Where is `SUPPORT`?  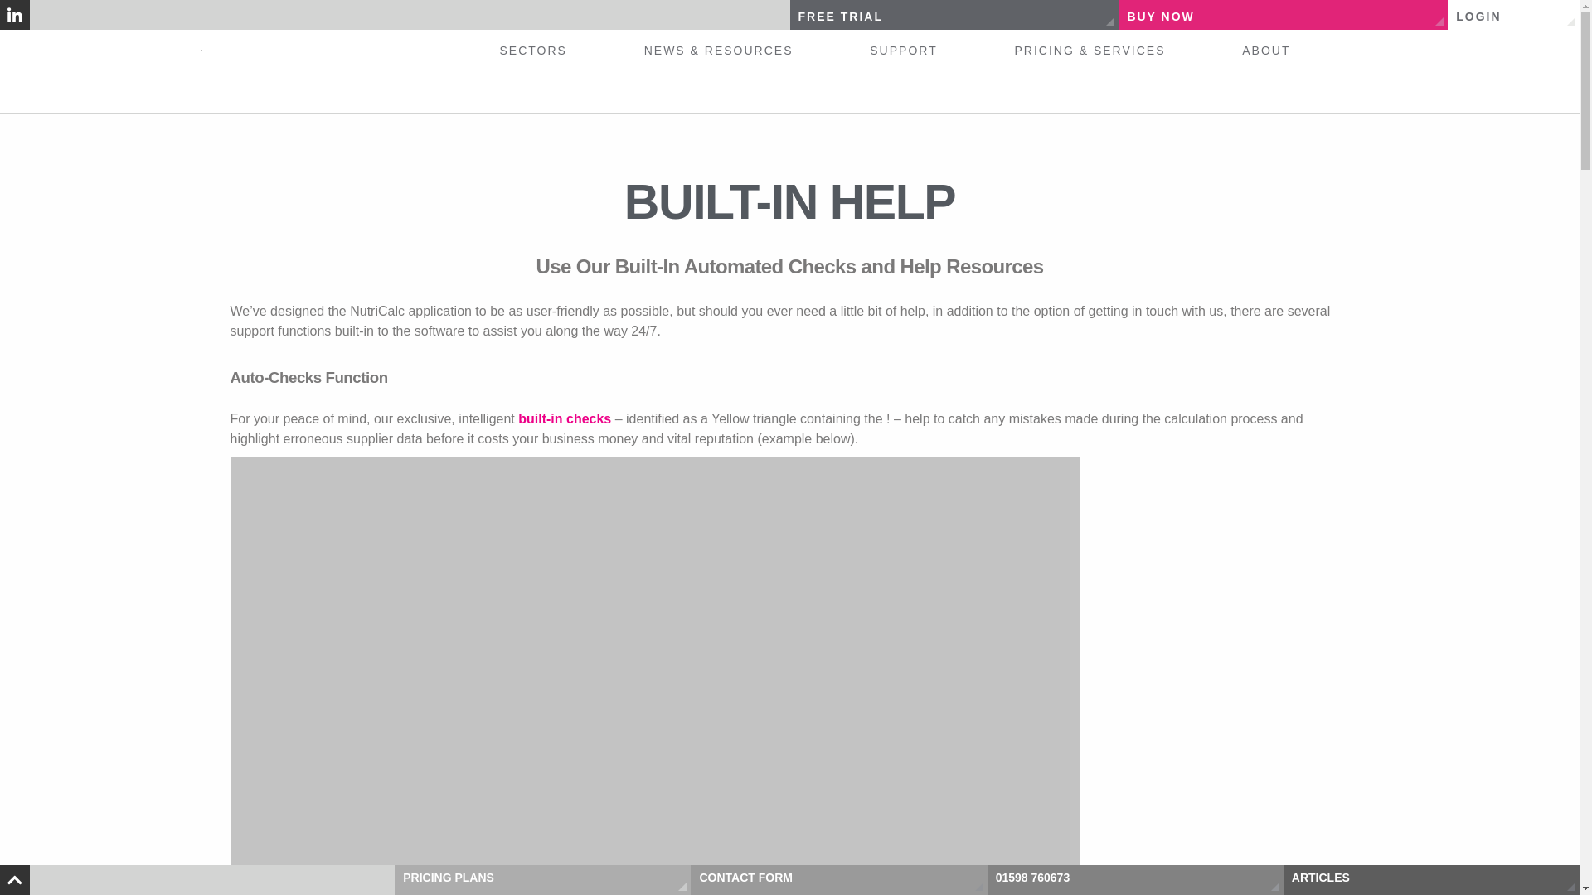
SUPPORT is located at coordinates (903, 51).